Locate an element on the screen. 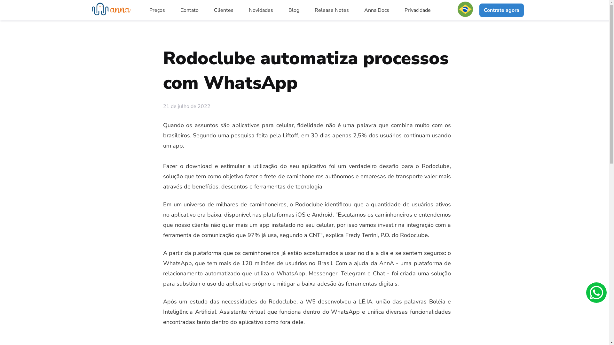 The height and width of the screenshot is (345, 614). Contrate agora is located at coordinates (501, 10).